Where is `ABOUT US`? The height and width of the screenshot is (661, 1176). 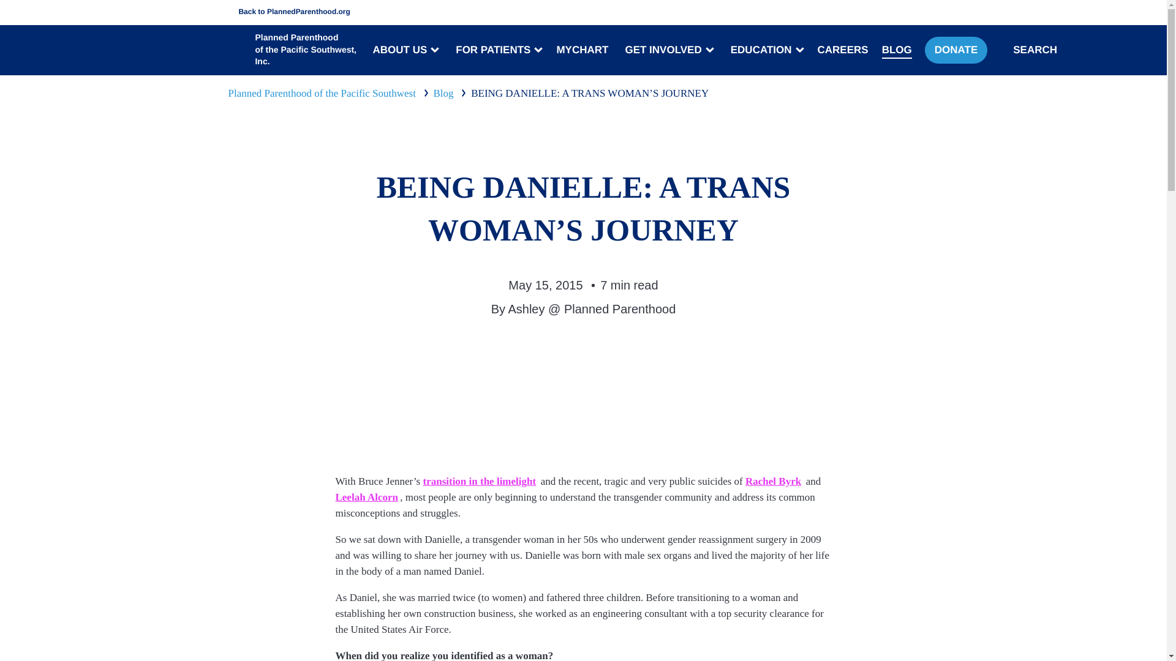 ABOUT US is located at coordinates (404, 50).